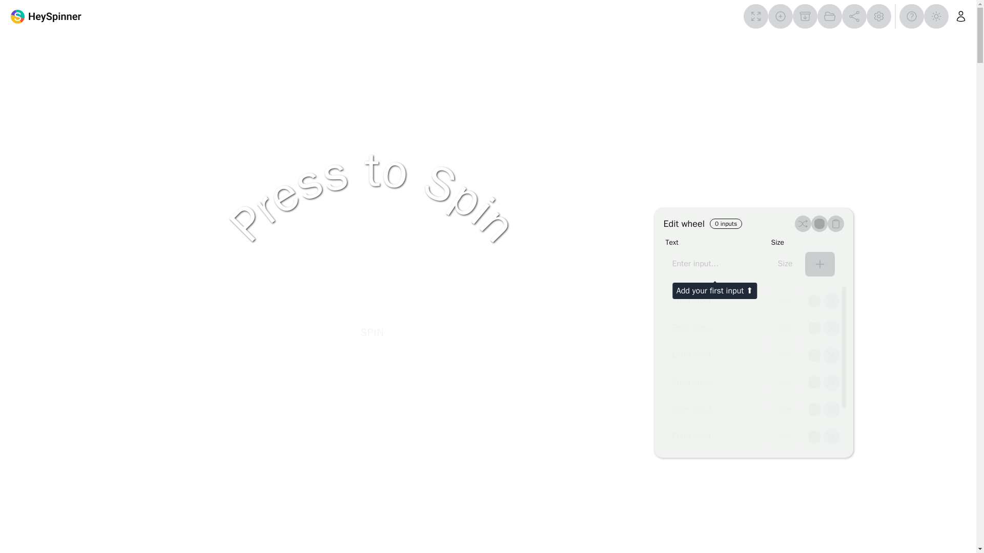 This screenshot has width=984, height=553. I want to click on Edit wheel, so click(684, 224).